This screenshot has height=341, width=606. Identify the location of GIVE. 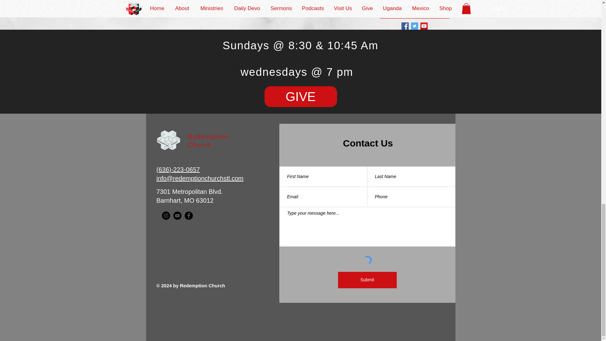
(300, 97).